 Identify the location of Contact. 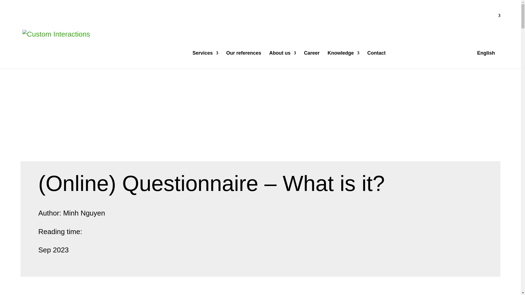
(376, 60).